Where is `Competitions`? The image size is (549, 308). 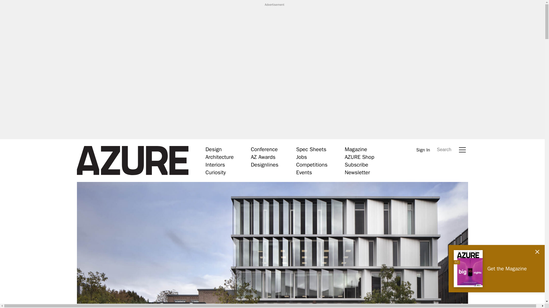
Competitions is located at coordinates (312, 165).